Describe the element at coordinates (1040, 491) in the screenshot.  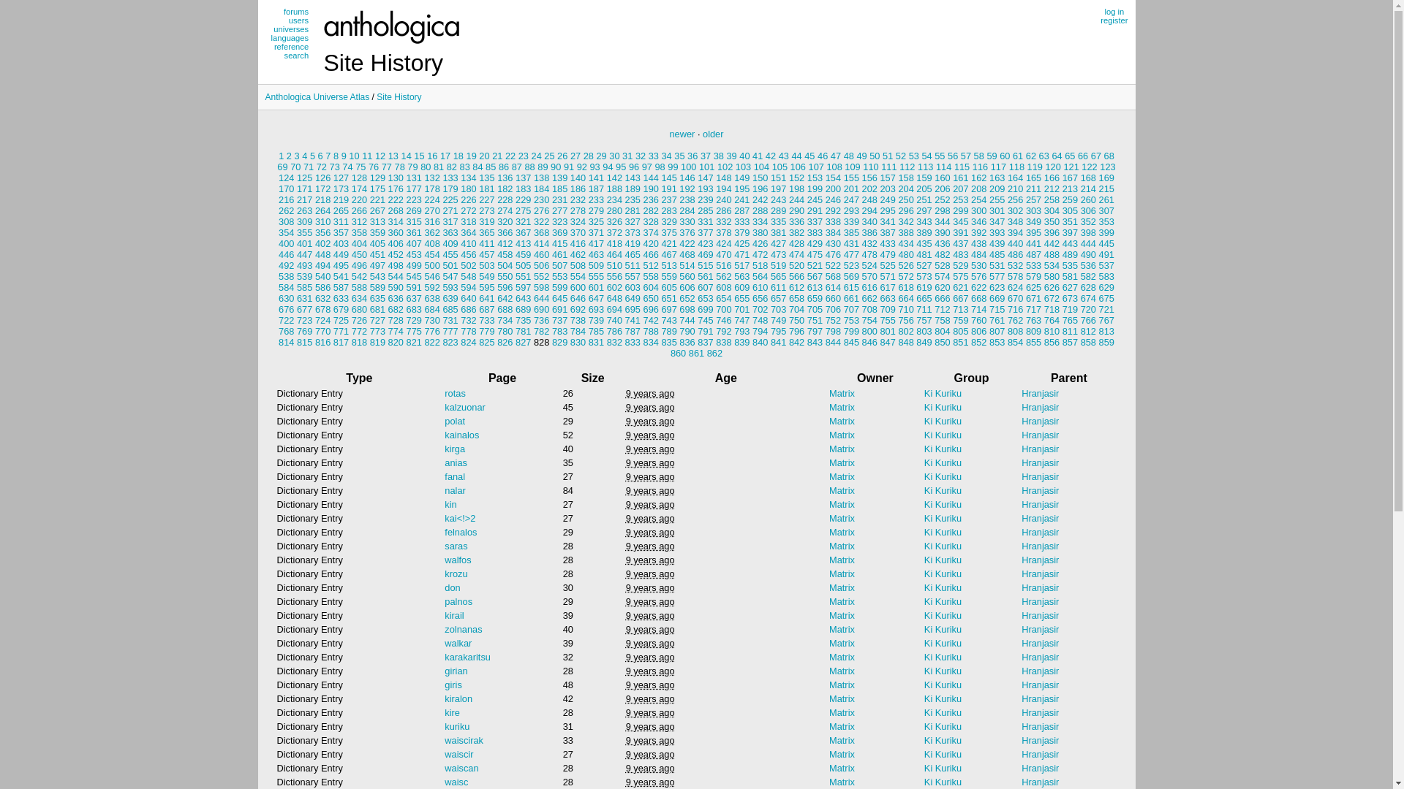
I see `Hranjasir` at that location.